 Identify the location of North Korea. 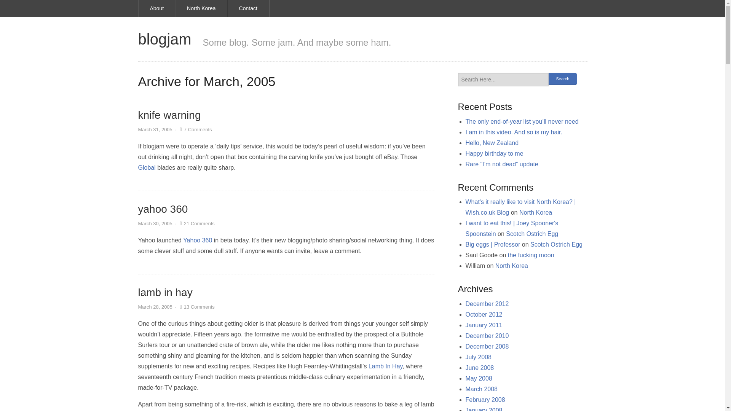
(201, 8).